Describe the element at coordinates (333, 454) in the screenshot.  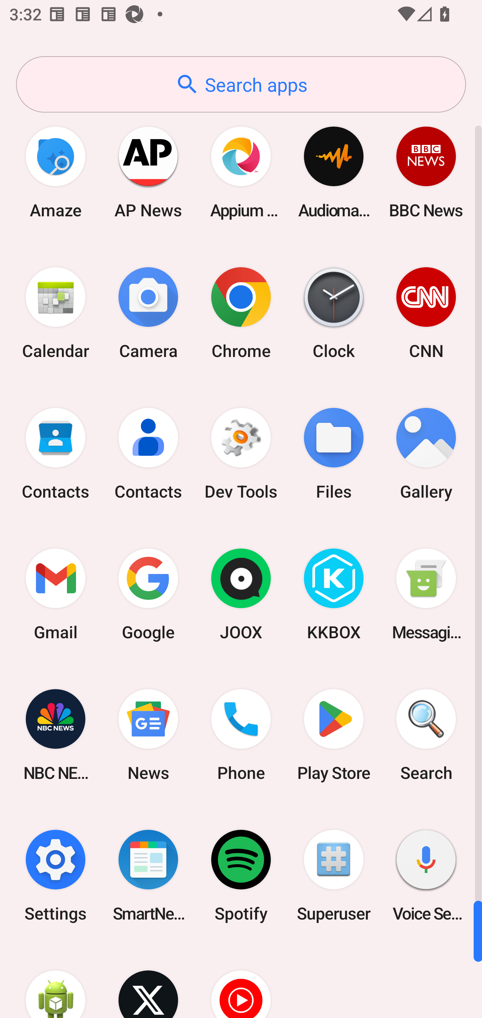
I see `Files` at that location.